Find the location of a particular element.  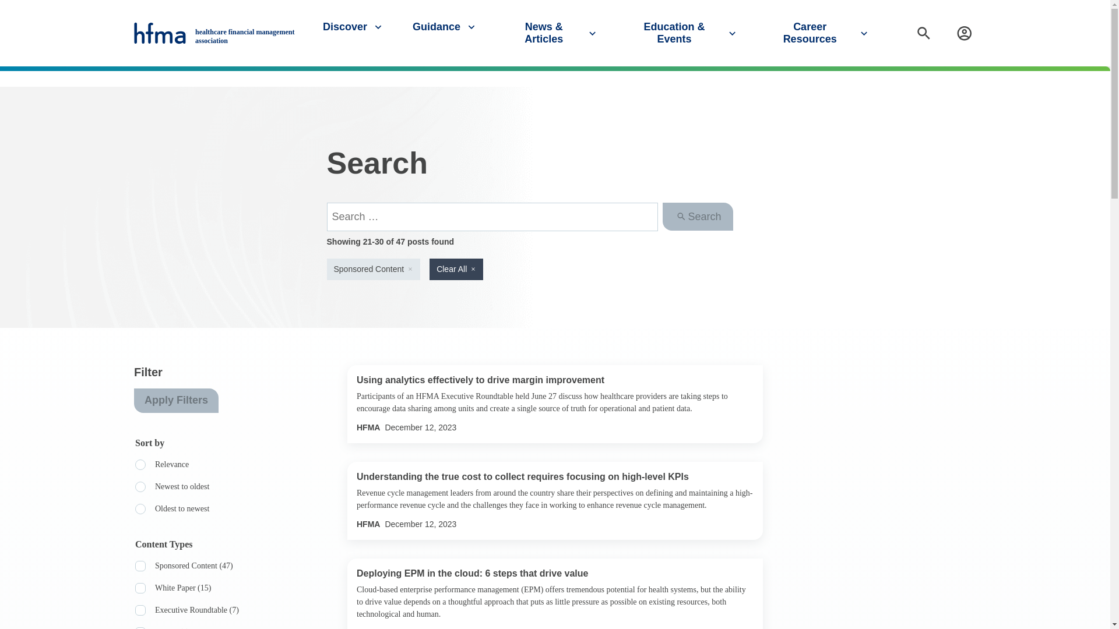

3rd party ad content is located at coordinates (889, 438).